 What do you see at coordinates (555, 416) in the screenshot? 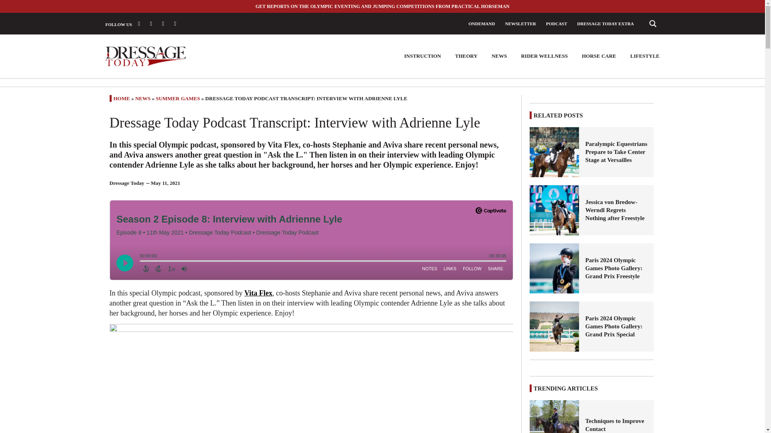
I see `Techniques to Improve Contact` at bounding box center [555, 416].